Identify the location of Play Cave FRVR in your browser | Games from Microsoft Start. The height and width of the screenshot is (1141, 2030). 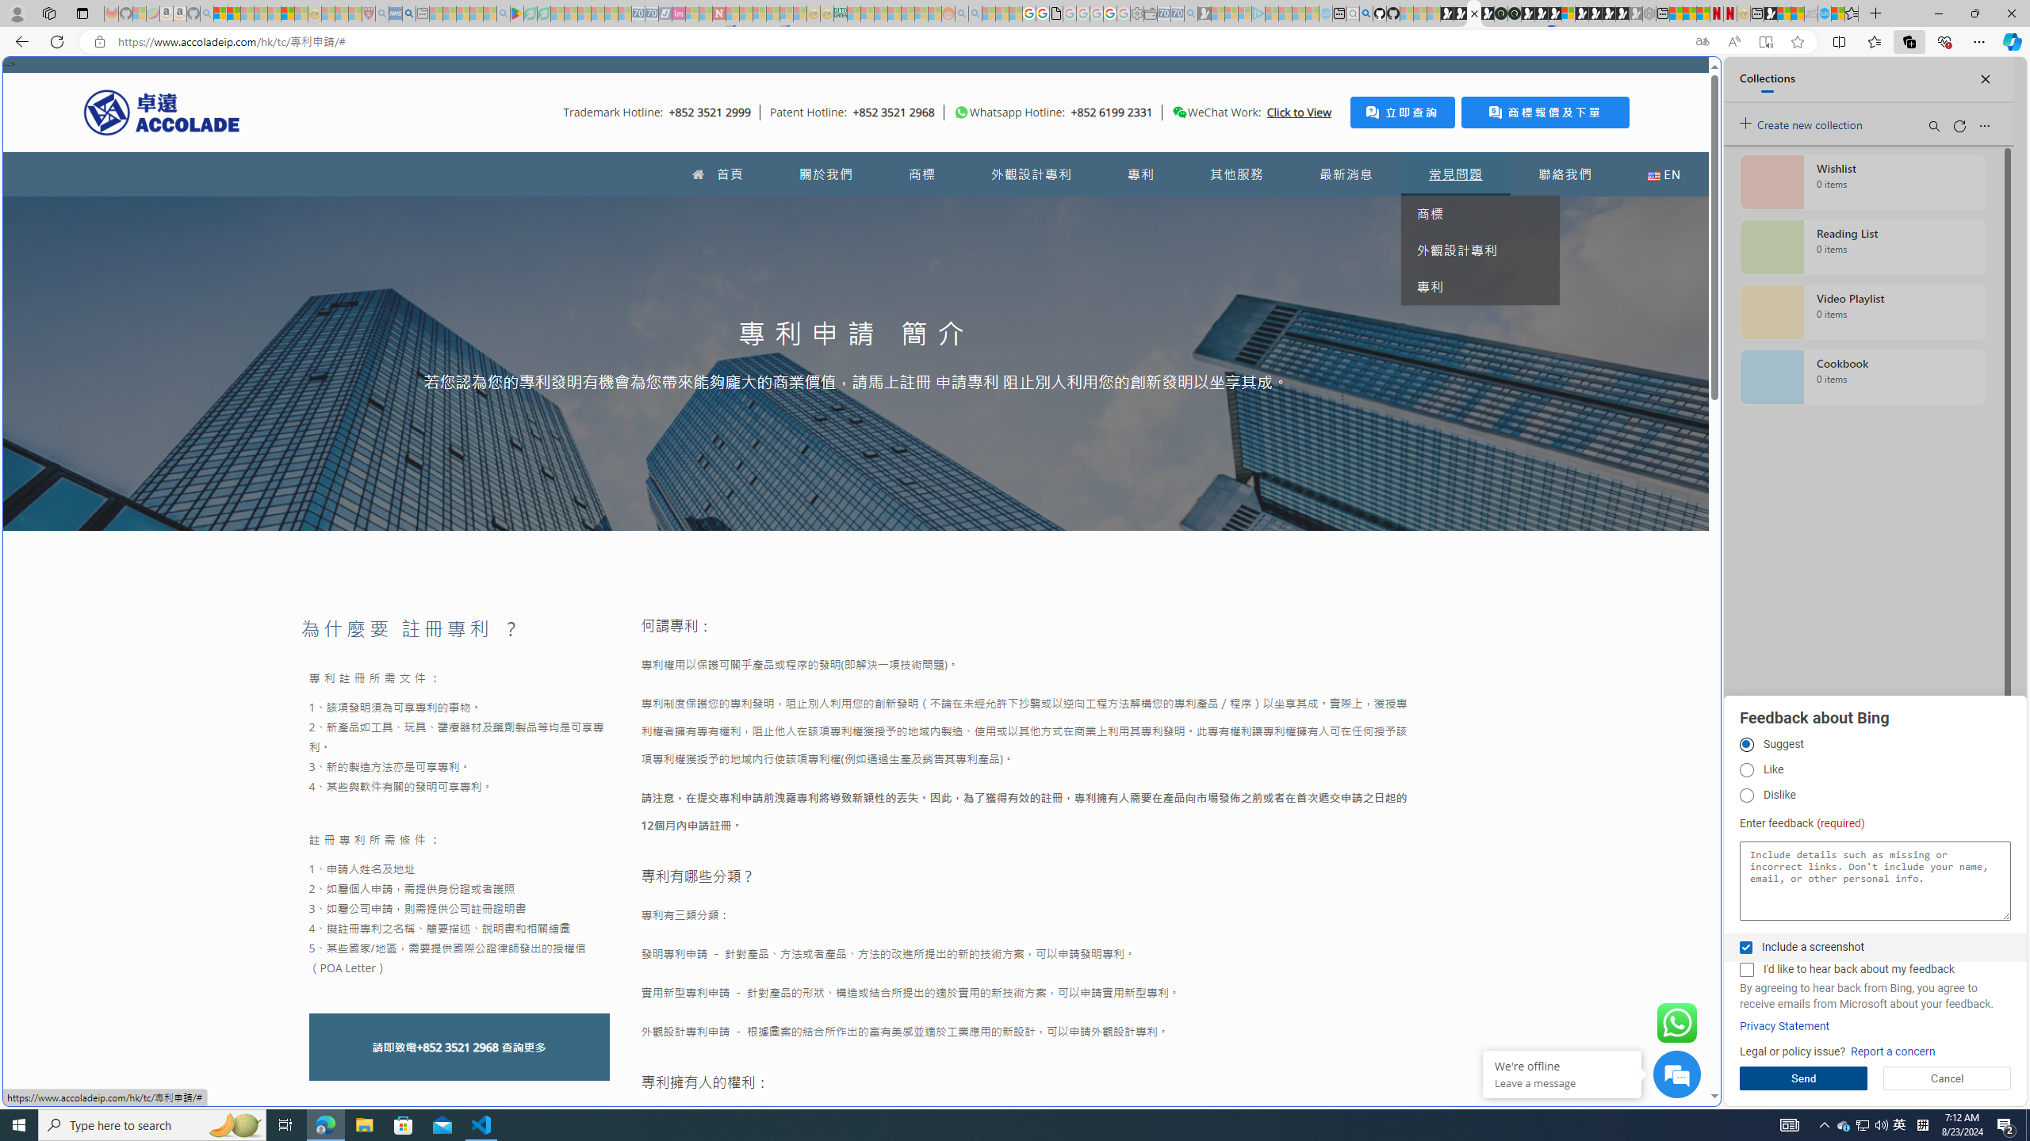
(1542, 13).